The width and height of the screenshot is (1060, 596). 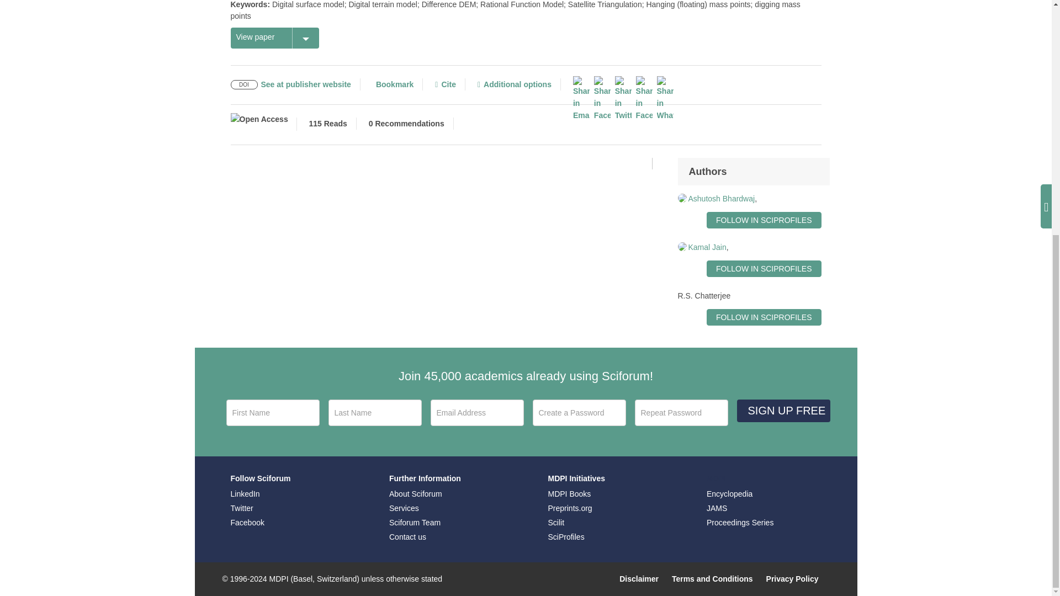 I want to click on Email, so click(x=477, y=413).